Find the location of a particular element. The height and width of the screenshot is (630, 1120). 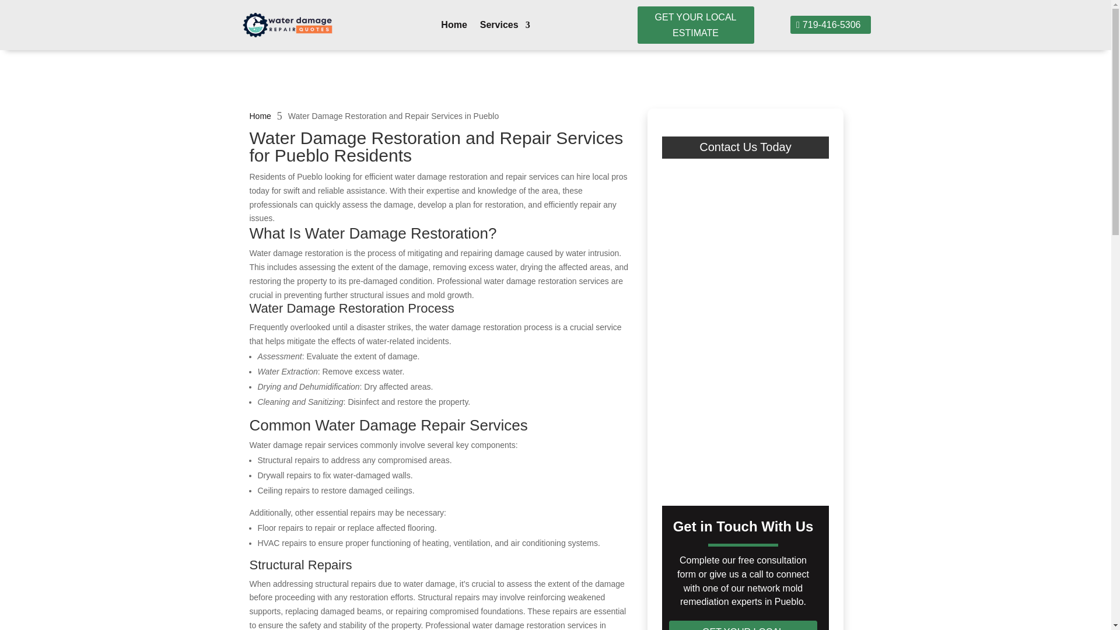

GET YOUR LOCAL ESTIMATE is located at coordinates (743, 625).